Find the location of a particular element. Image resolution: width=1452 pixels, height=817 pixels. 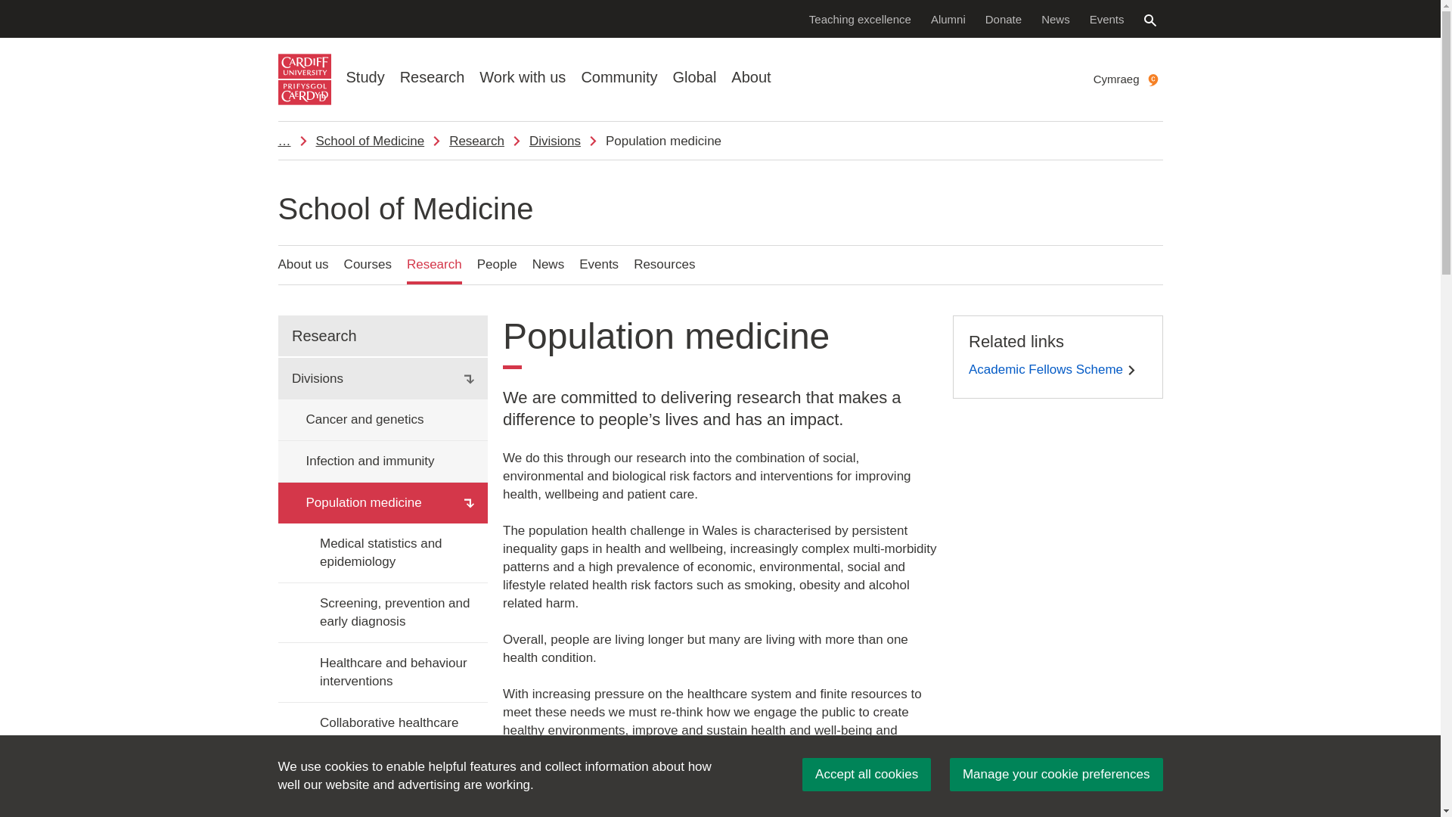

Cardiff University logo is located at coordinates (304, 79).